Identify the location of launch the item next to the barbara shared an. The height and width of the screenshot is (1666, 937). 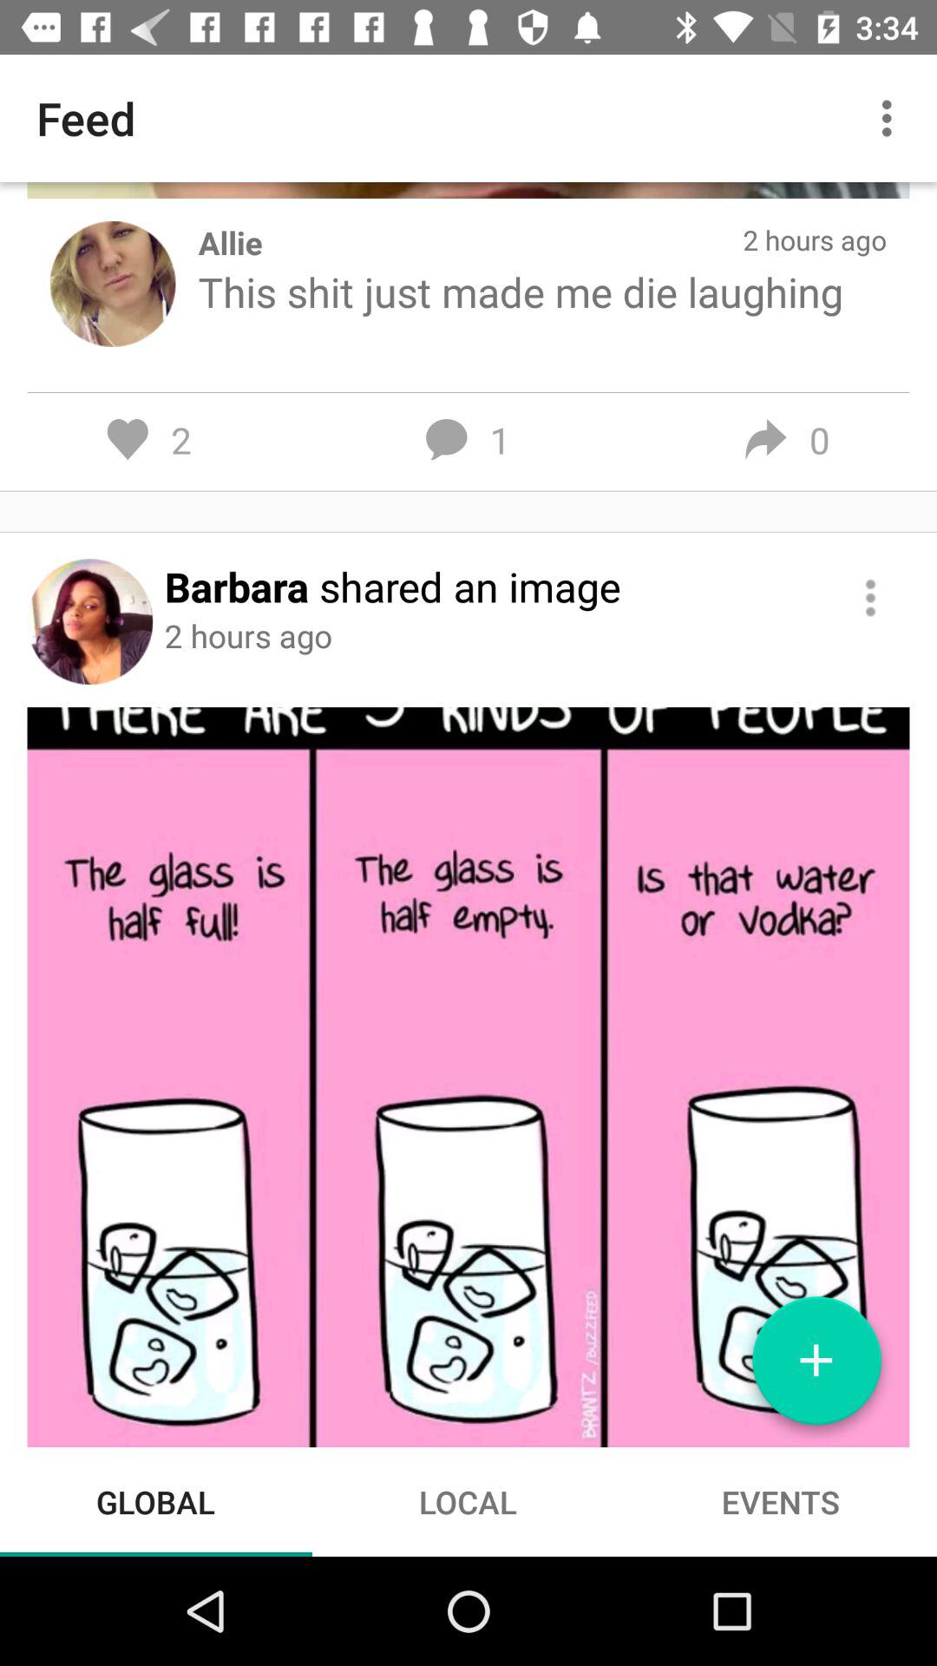
(869, 597).